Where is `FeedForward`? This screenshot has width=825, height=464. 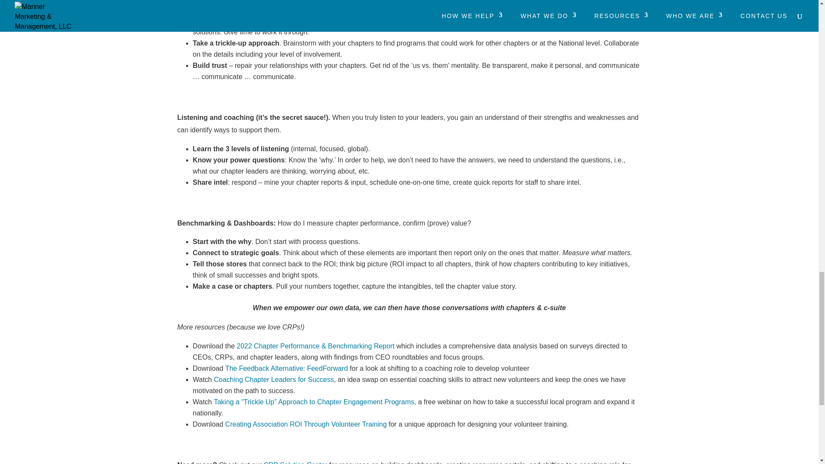 FeedForward is located at coordinates (327, 368).